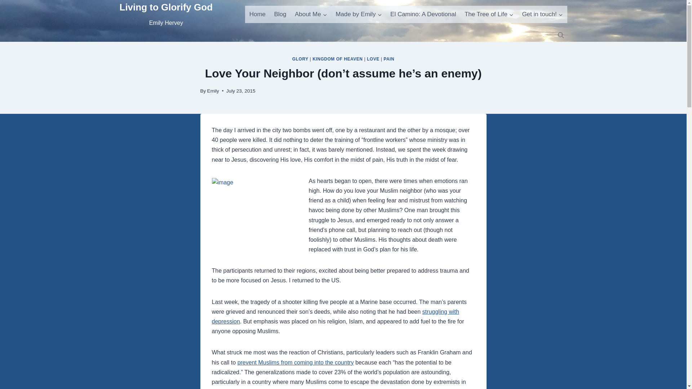 The height and width of the screenshot is (389, 692). What do you see at coordinates (167, 14) in the screenshot?
I see `LOVE` at bounding box center [167, 14].